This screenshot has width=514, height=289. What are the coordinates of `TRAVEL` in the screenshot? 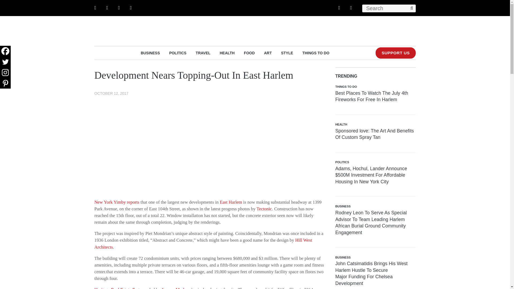 It's located at (203, 53).